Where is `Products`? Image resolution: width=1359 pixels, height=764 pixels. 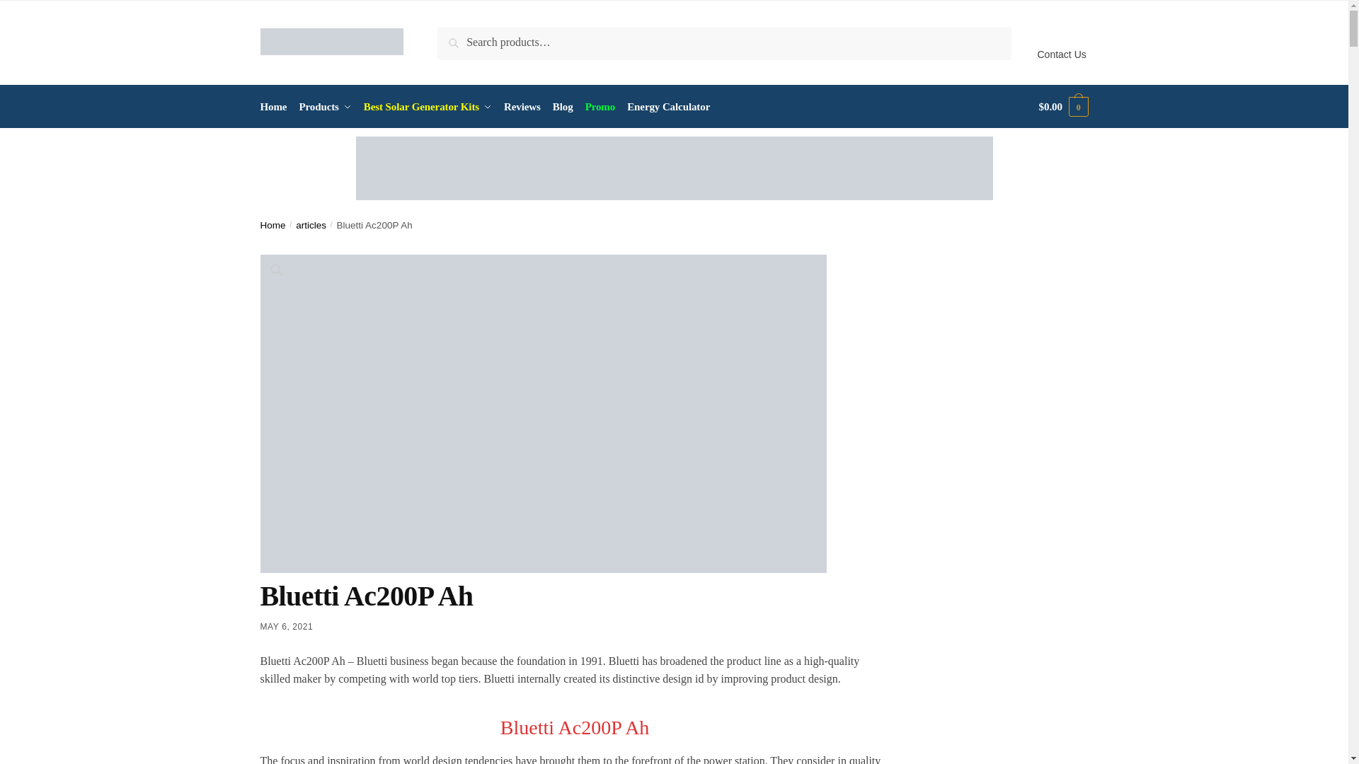 Products is located at coordinates (325, 106).